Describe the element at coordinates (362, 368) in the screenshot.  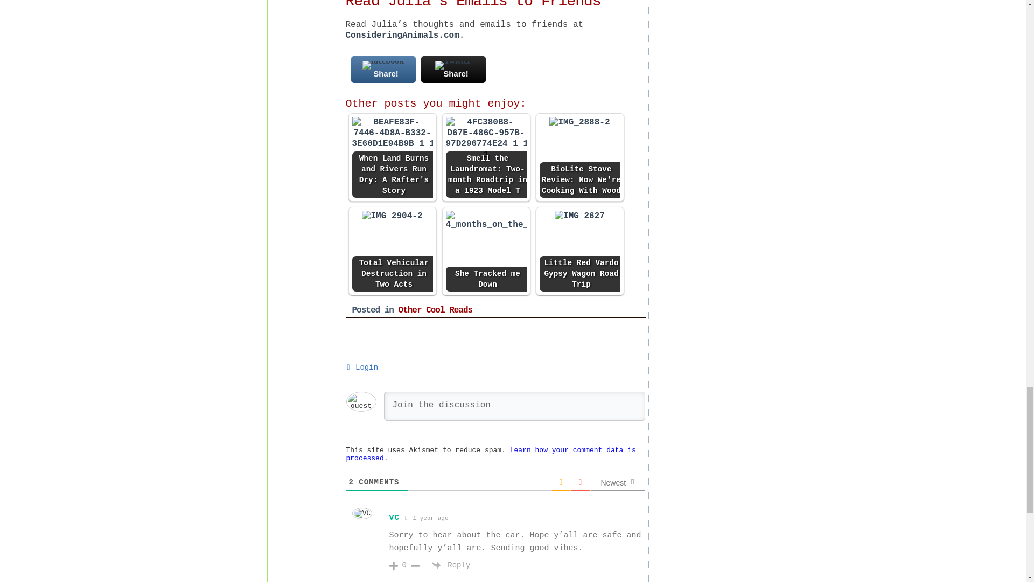
I see `Login` at that location.